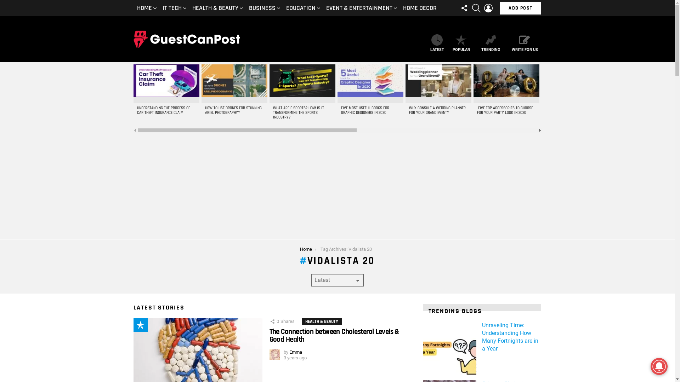 This screenshot has height=382, width=680. Describe the element at coordinates (505, 110) in the screenshot. I see ` FIVE TOP ACCESSORIES TO CHOOSE FOR YOUR PARTY LOOK IN 2020` at that location.